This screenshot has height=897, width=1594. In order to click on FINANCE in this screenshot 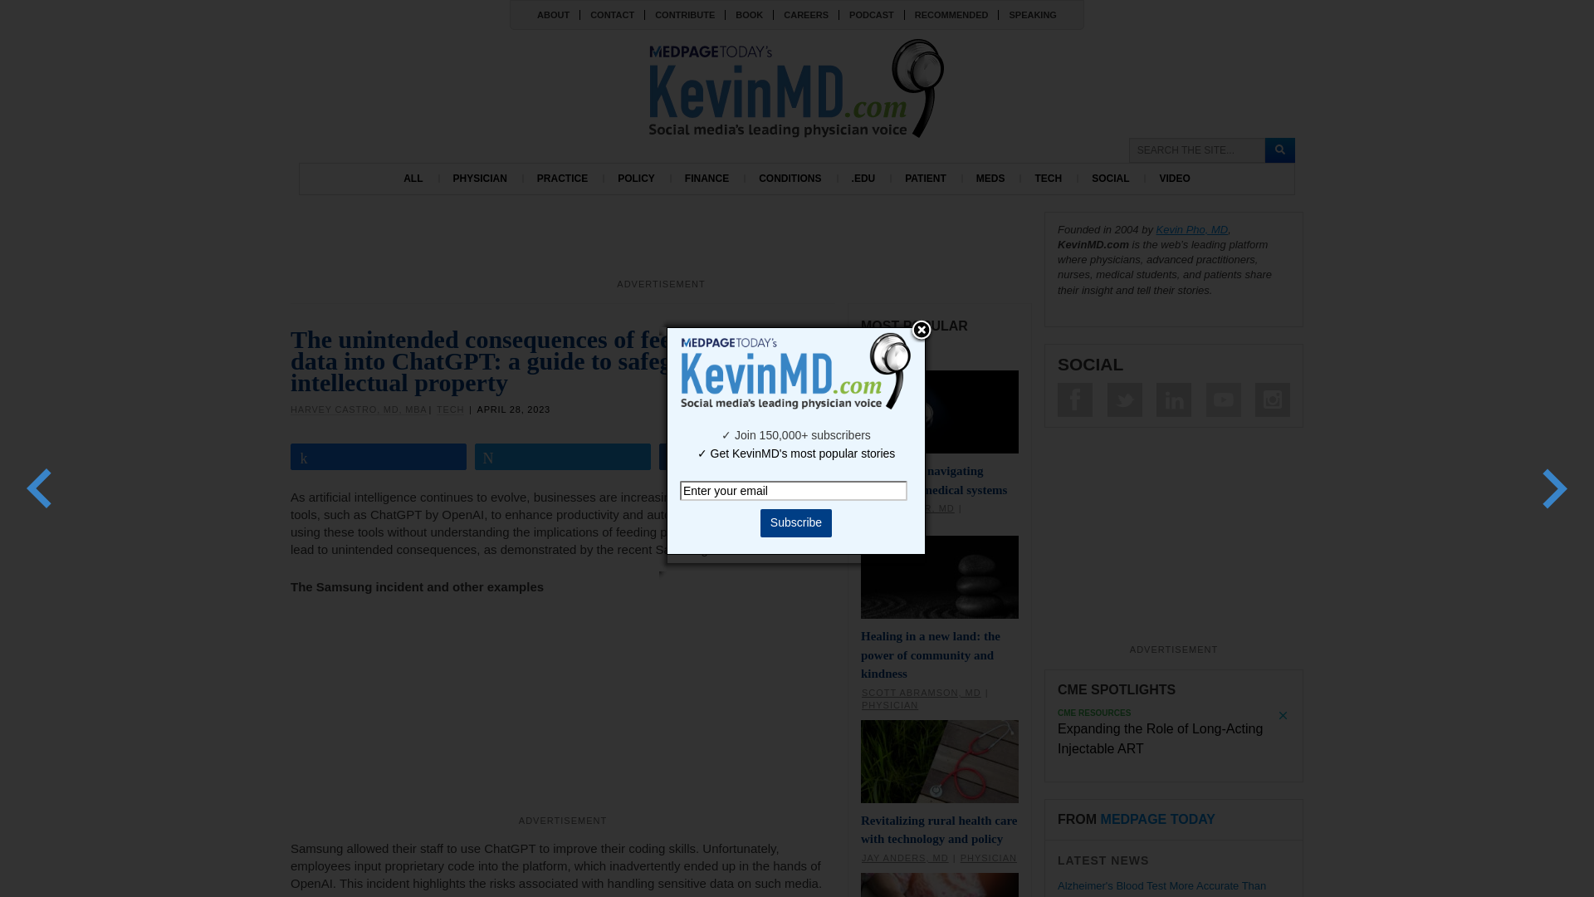, I will do `click(707, 179)`.